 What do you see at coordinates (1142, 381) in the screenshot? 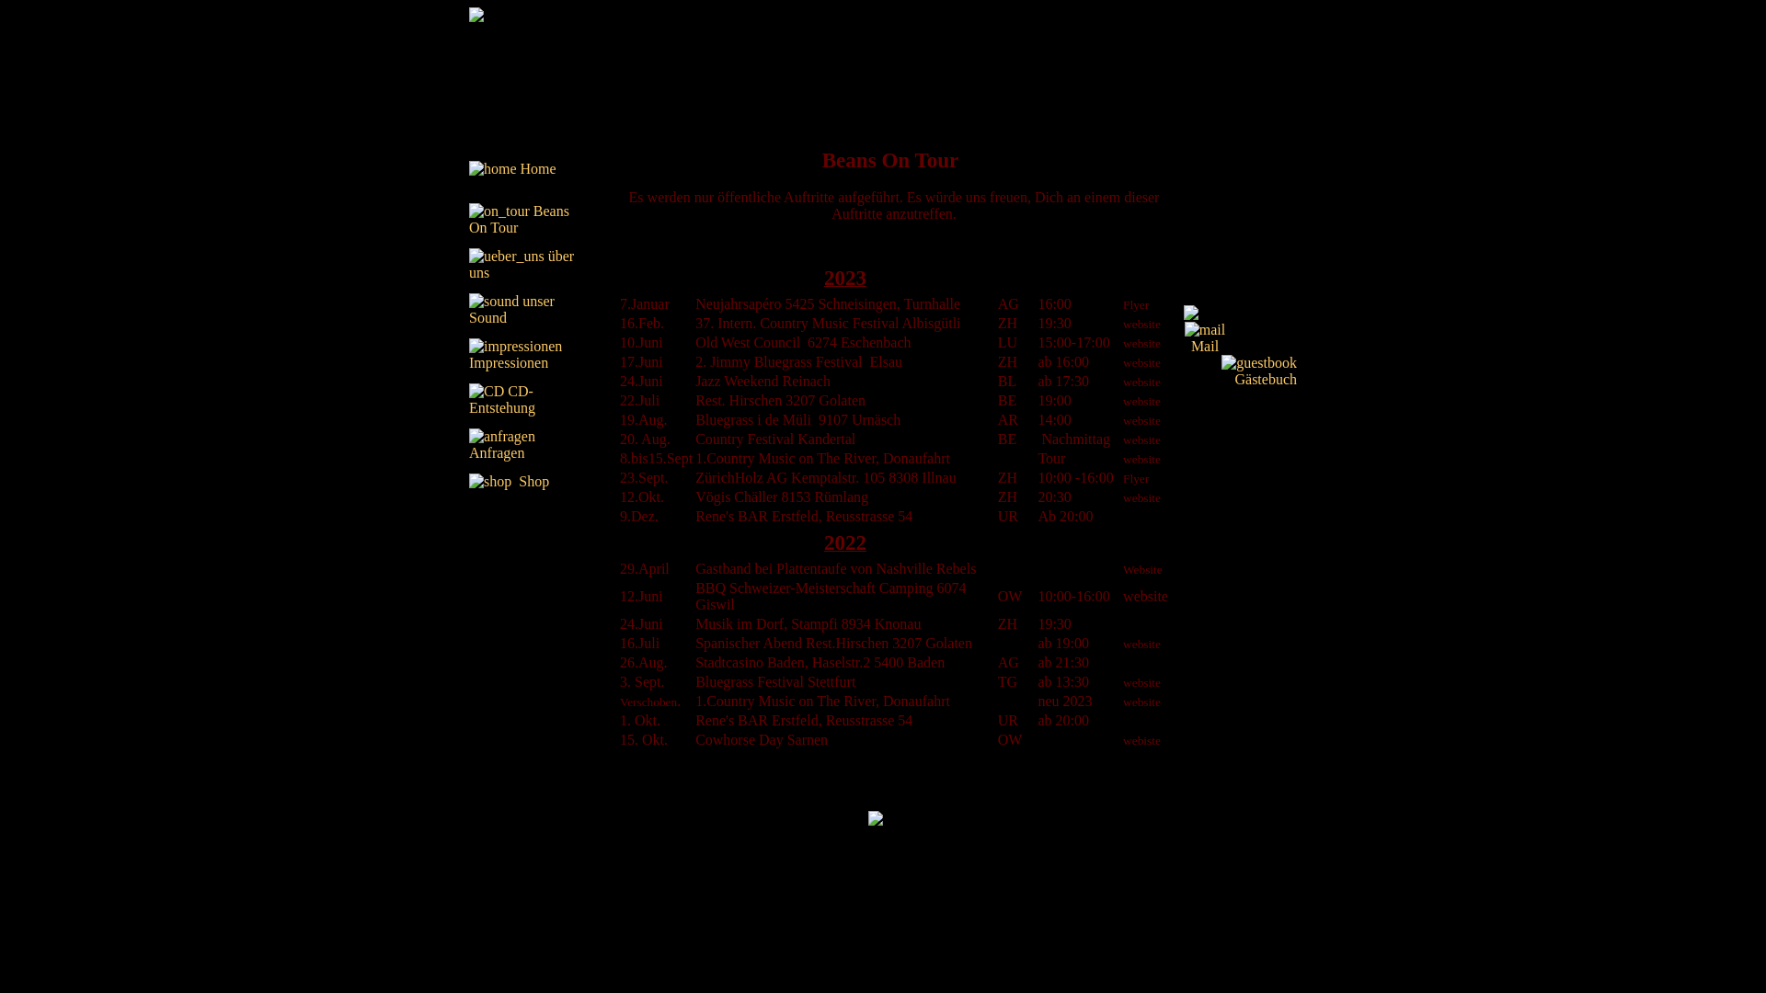
I see `website` at bounding box center [1142, 381].